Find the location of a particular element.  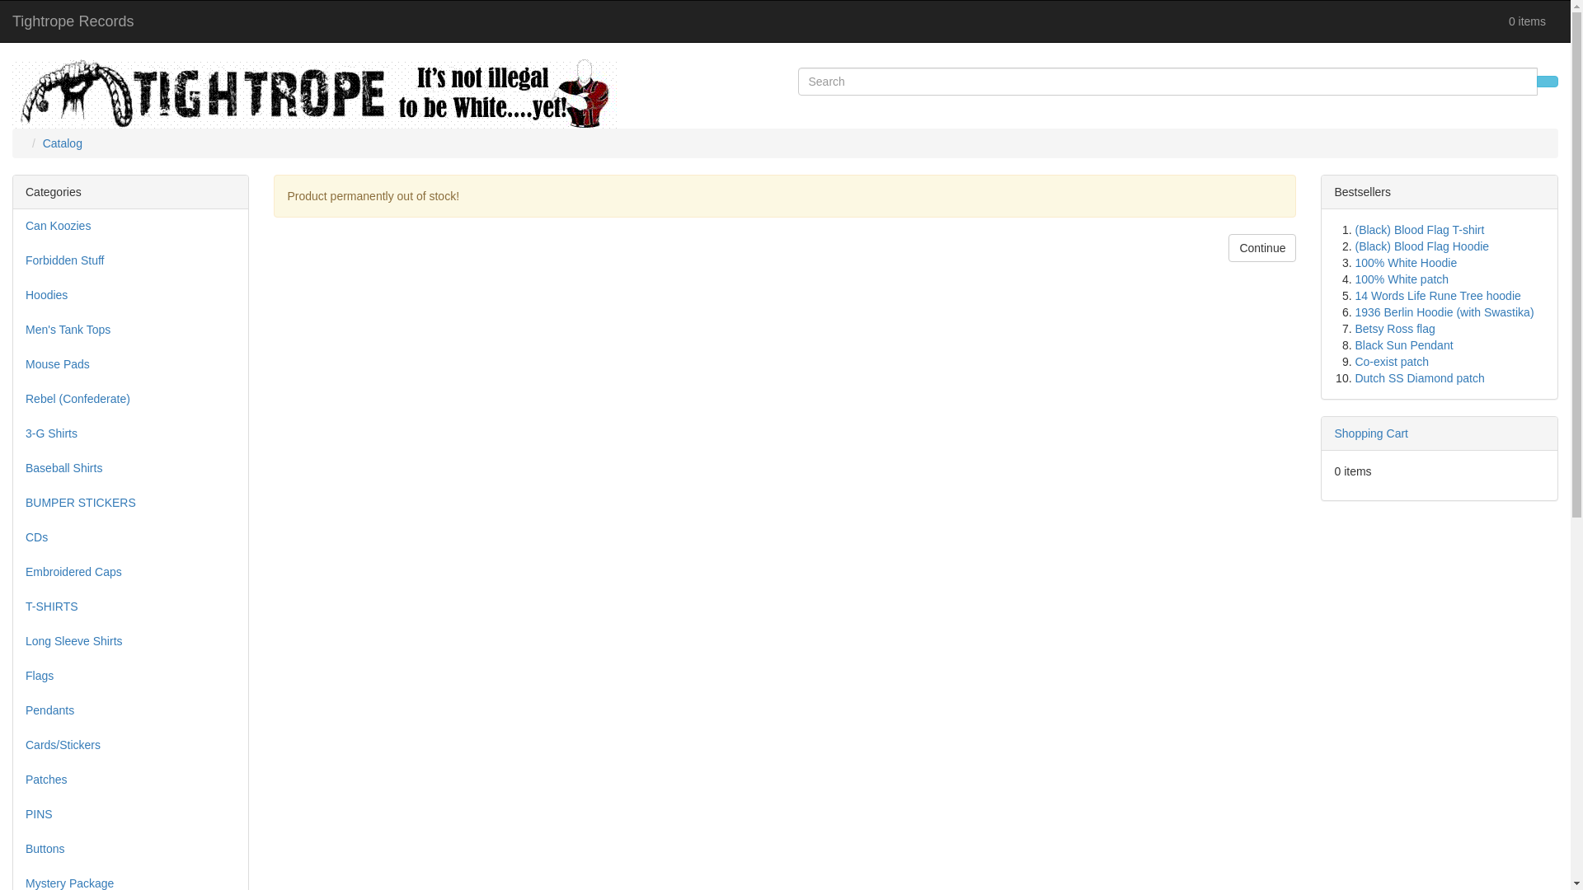

Dutch SS Diamond patch is located at coordinates (1420, 378).